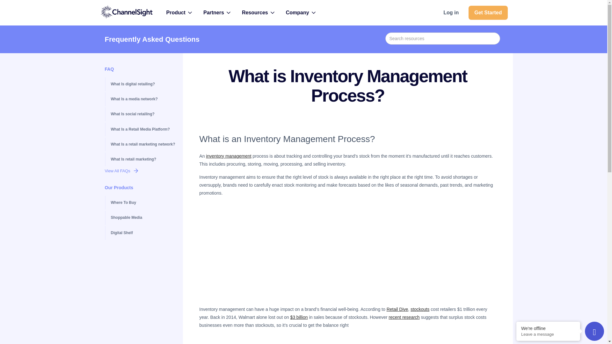  What do you see at coordinates (142, 99) in the screenshot?
I see `What Is a media network?` at bounding box center [142, 99].